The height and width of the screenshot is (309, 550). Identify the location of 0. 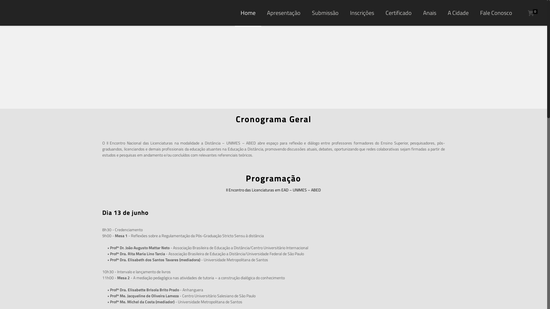
(533, 13).